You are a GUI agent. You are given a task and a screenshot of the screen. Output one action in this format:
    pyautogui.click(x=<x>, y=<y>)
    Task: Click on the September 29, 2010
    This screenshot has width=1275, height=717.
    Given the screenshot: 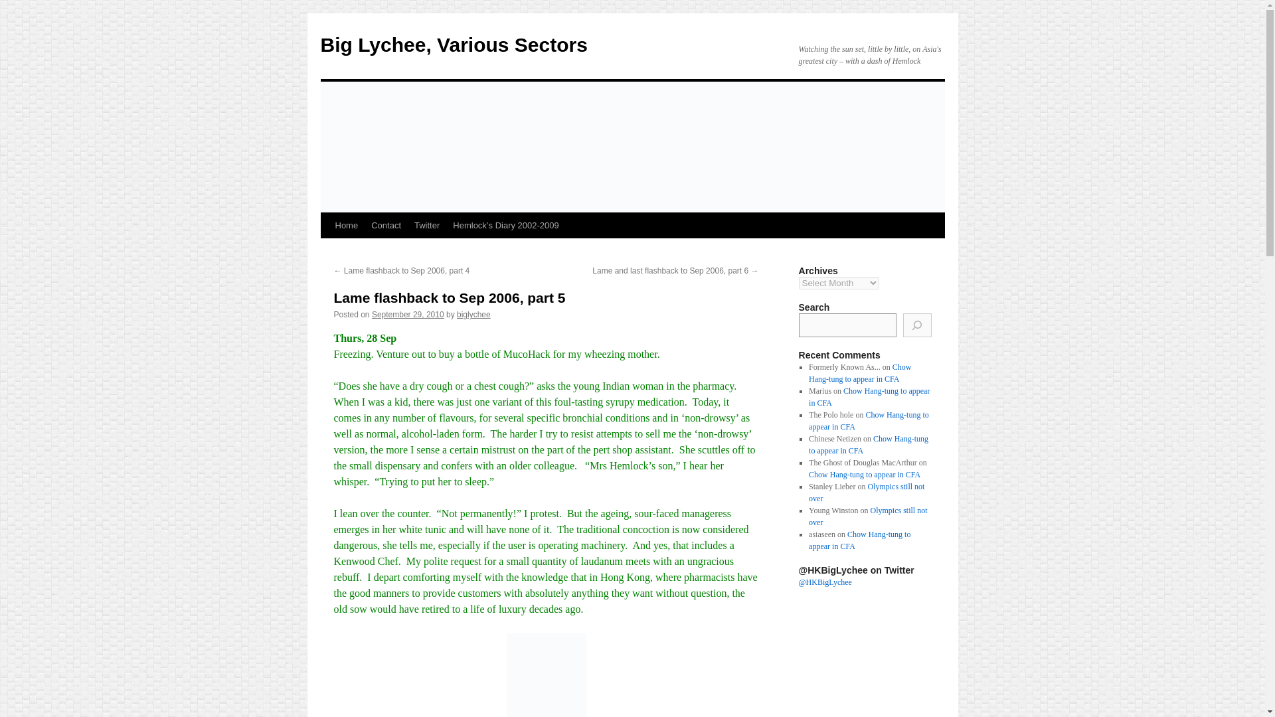 What is the action you would take?
    pyautogui.click(x=408, y=314)
    